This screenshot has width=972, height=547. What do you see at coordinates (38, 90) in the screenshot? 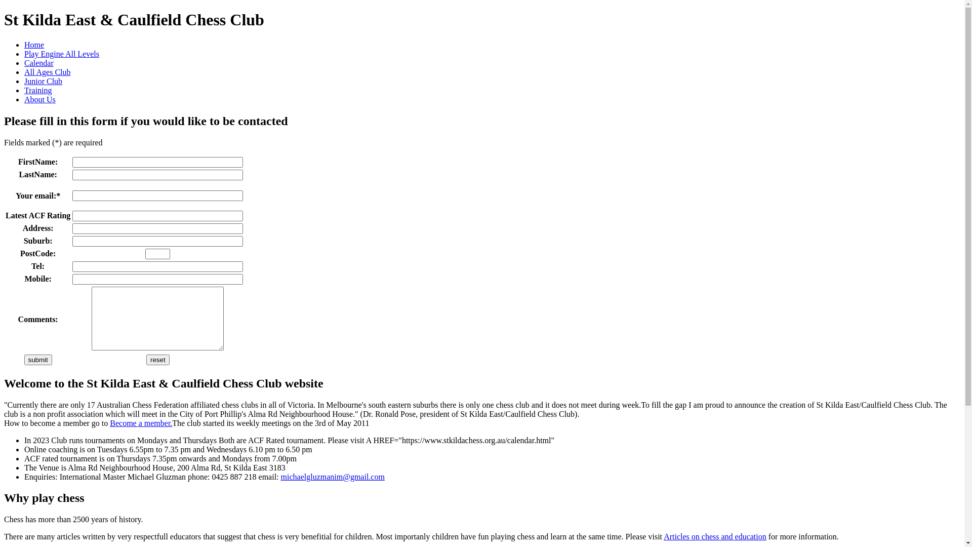
I see `Training` at bounding box center [38, 90].